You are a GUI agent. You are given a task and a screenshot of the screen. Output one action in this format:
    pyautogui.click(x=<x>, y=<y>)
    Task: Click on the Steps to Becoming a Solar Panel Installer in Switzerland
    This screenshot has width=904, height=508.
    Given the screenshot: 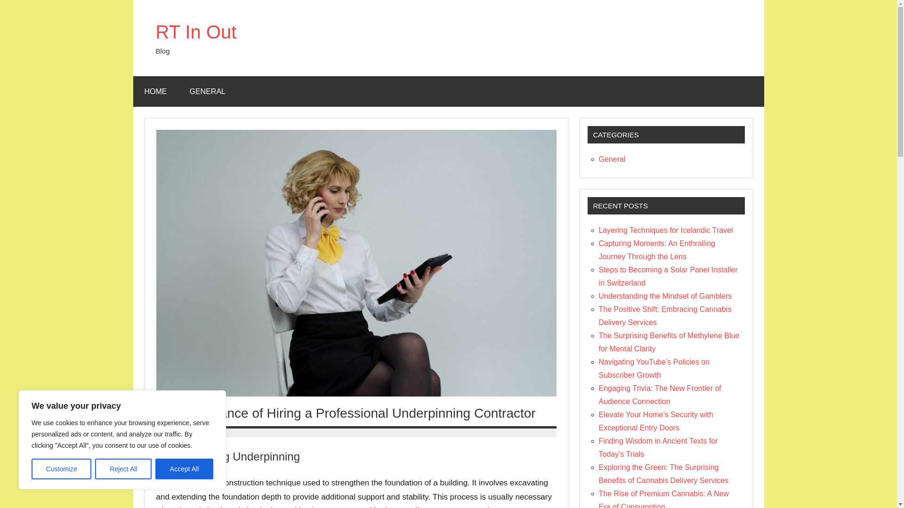 What is the action you would take?
    pyautogui.click(x=668, y=276)
    